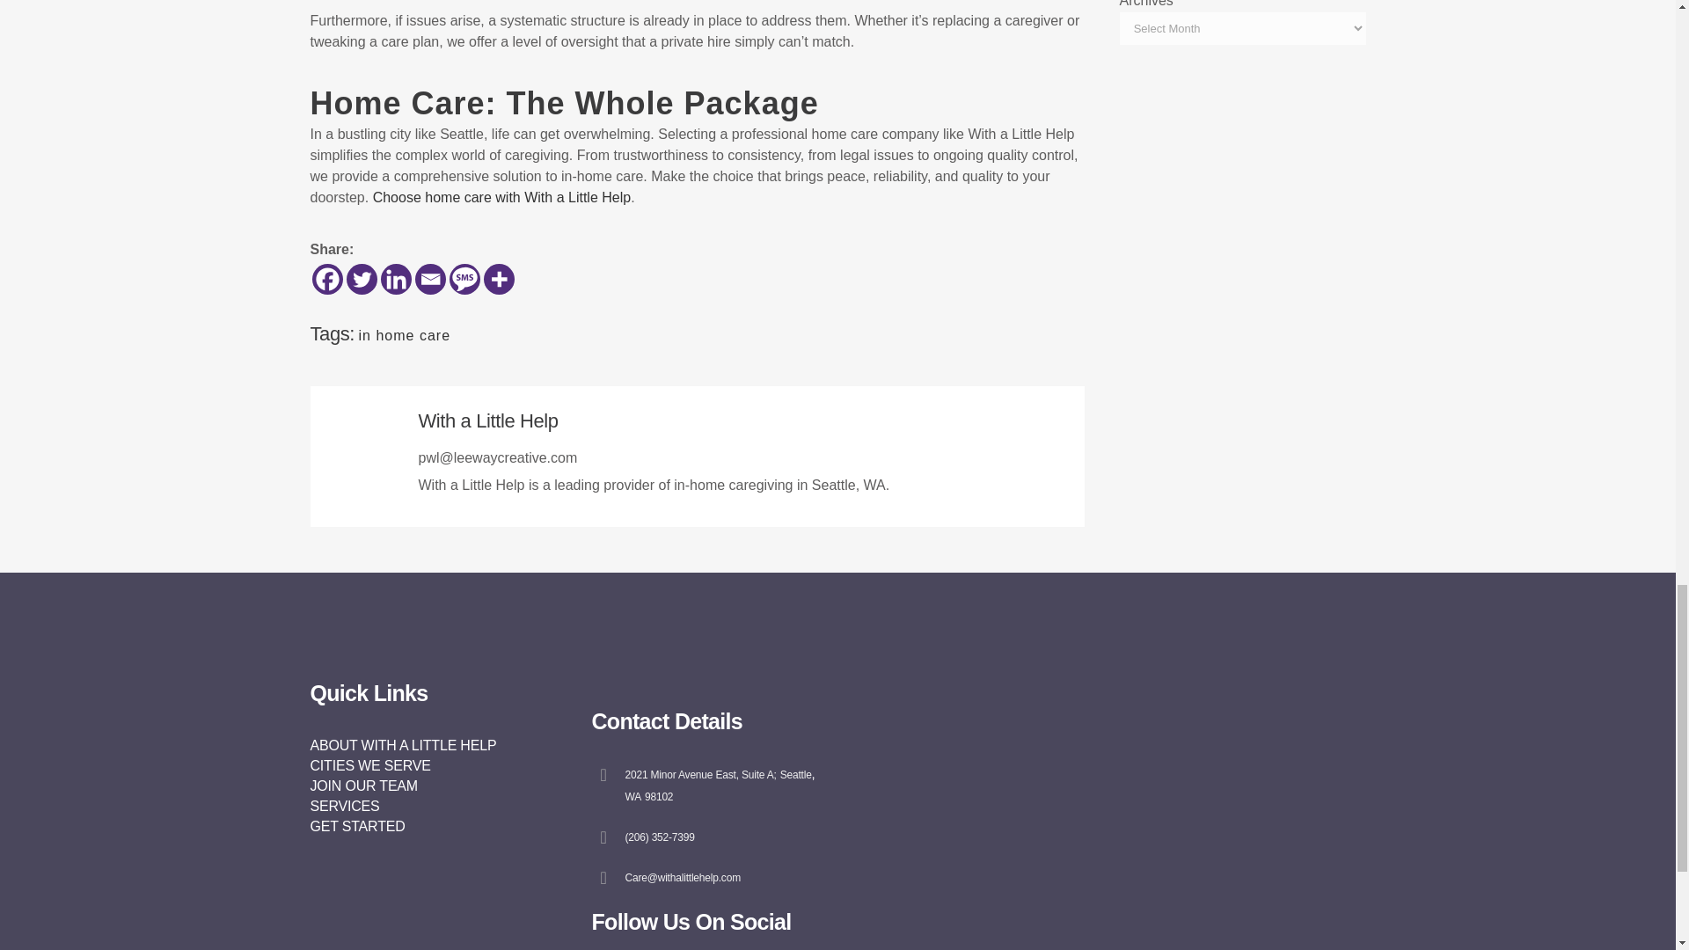 The image size is (1689, 950). I want to click on Get Started, so click(357, 826).